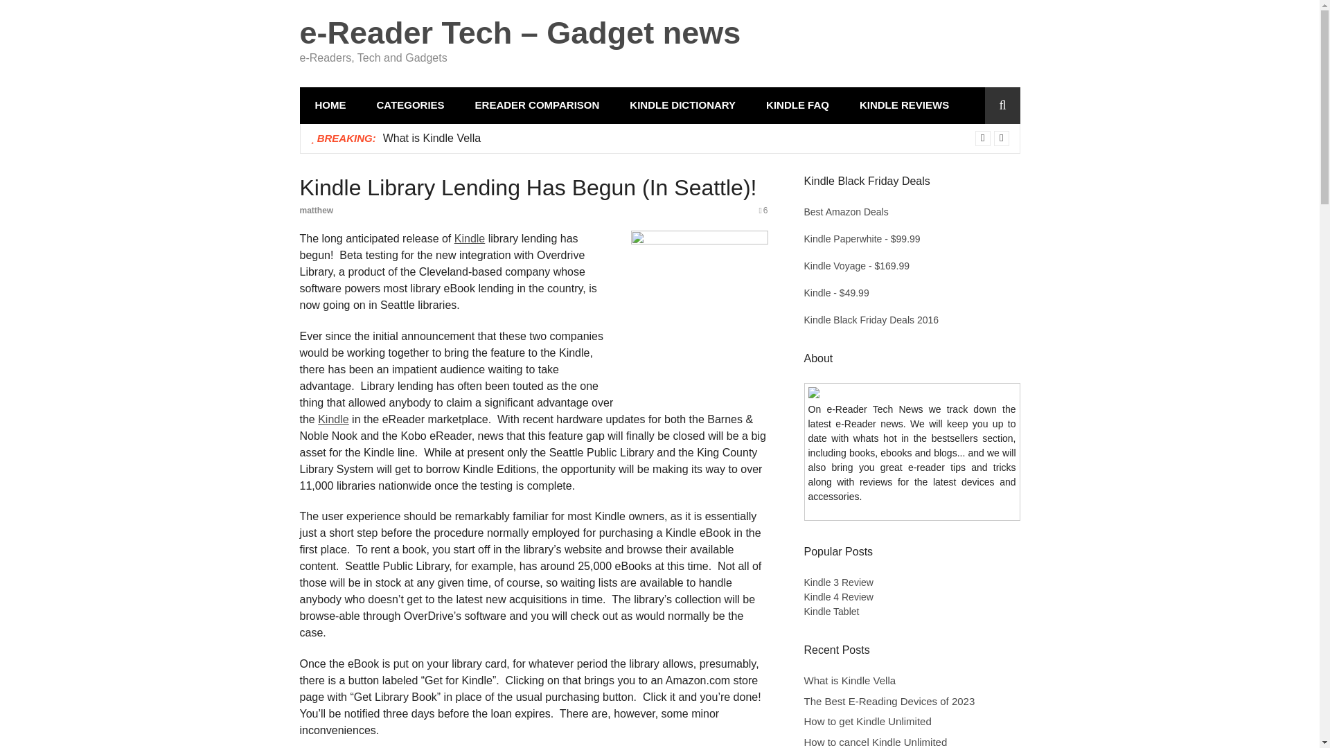  I want to click on Kindle Tablet, so click(831, 611).